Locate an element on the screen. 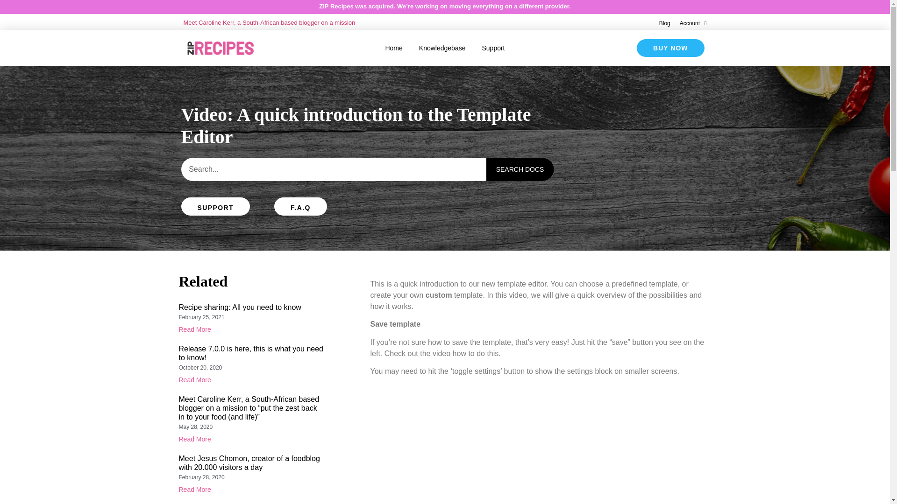 This screenshot has width=897, height=504. BUY NOW is located at coordinates (670, 48).